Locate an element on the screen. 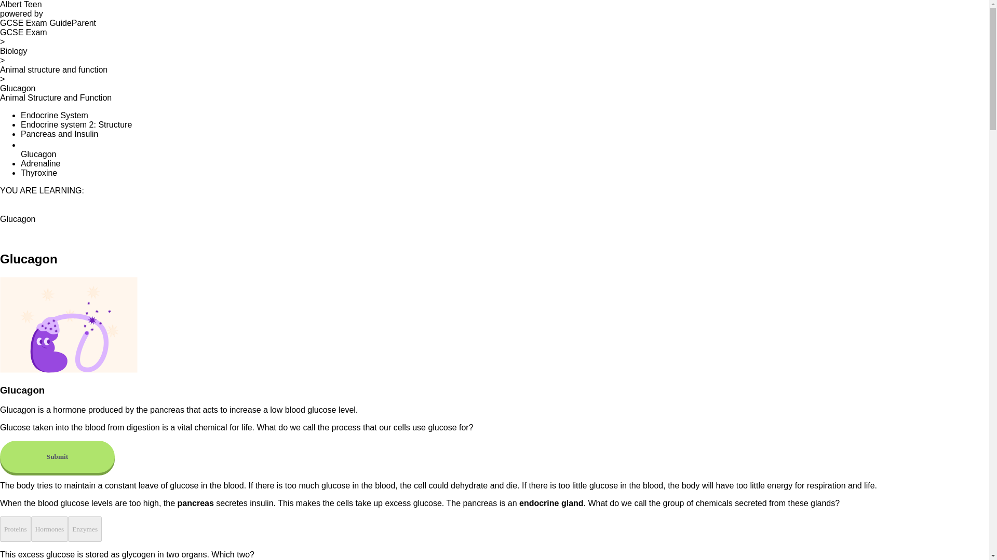 The image size is (997, 560). Animal structure and function is located at coordinates (54, 69).